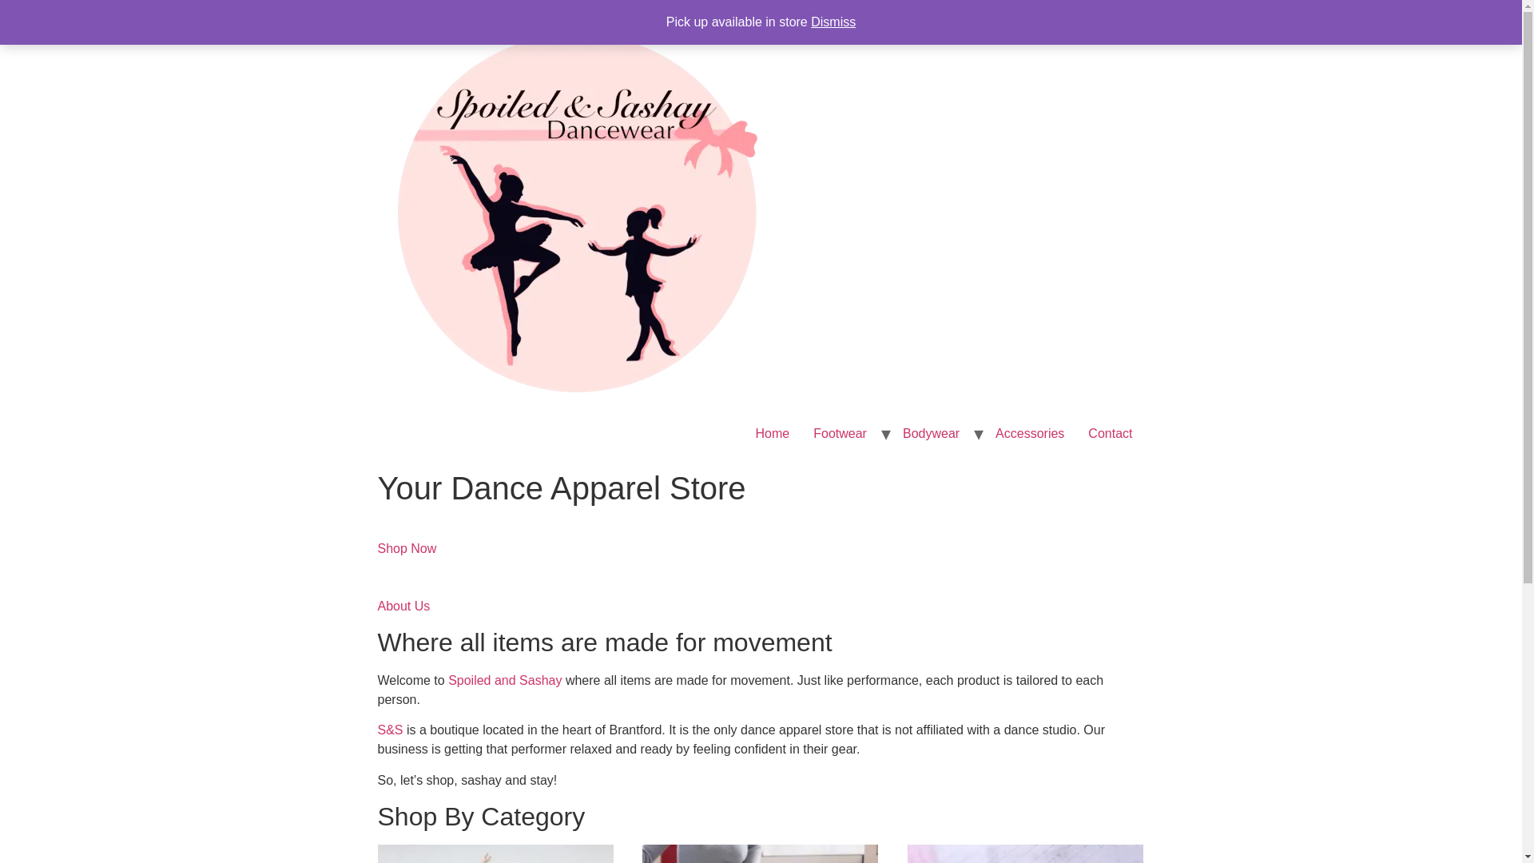 Image resolution: width=1534 pixels, height=863 pixels. I want to click on Clothing, so click(1025, 853).